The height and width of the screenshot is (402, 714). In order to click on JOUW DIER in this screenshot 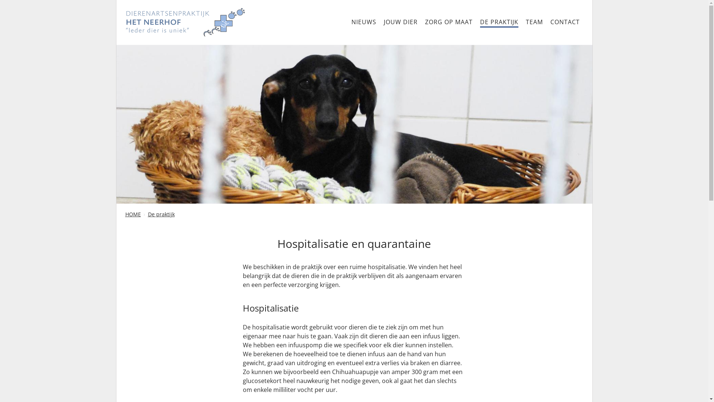, I will do `click(401, 22)`.